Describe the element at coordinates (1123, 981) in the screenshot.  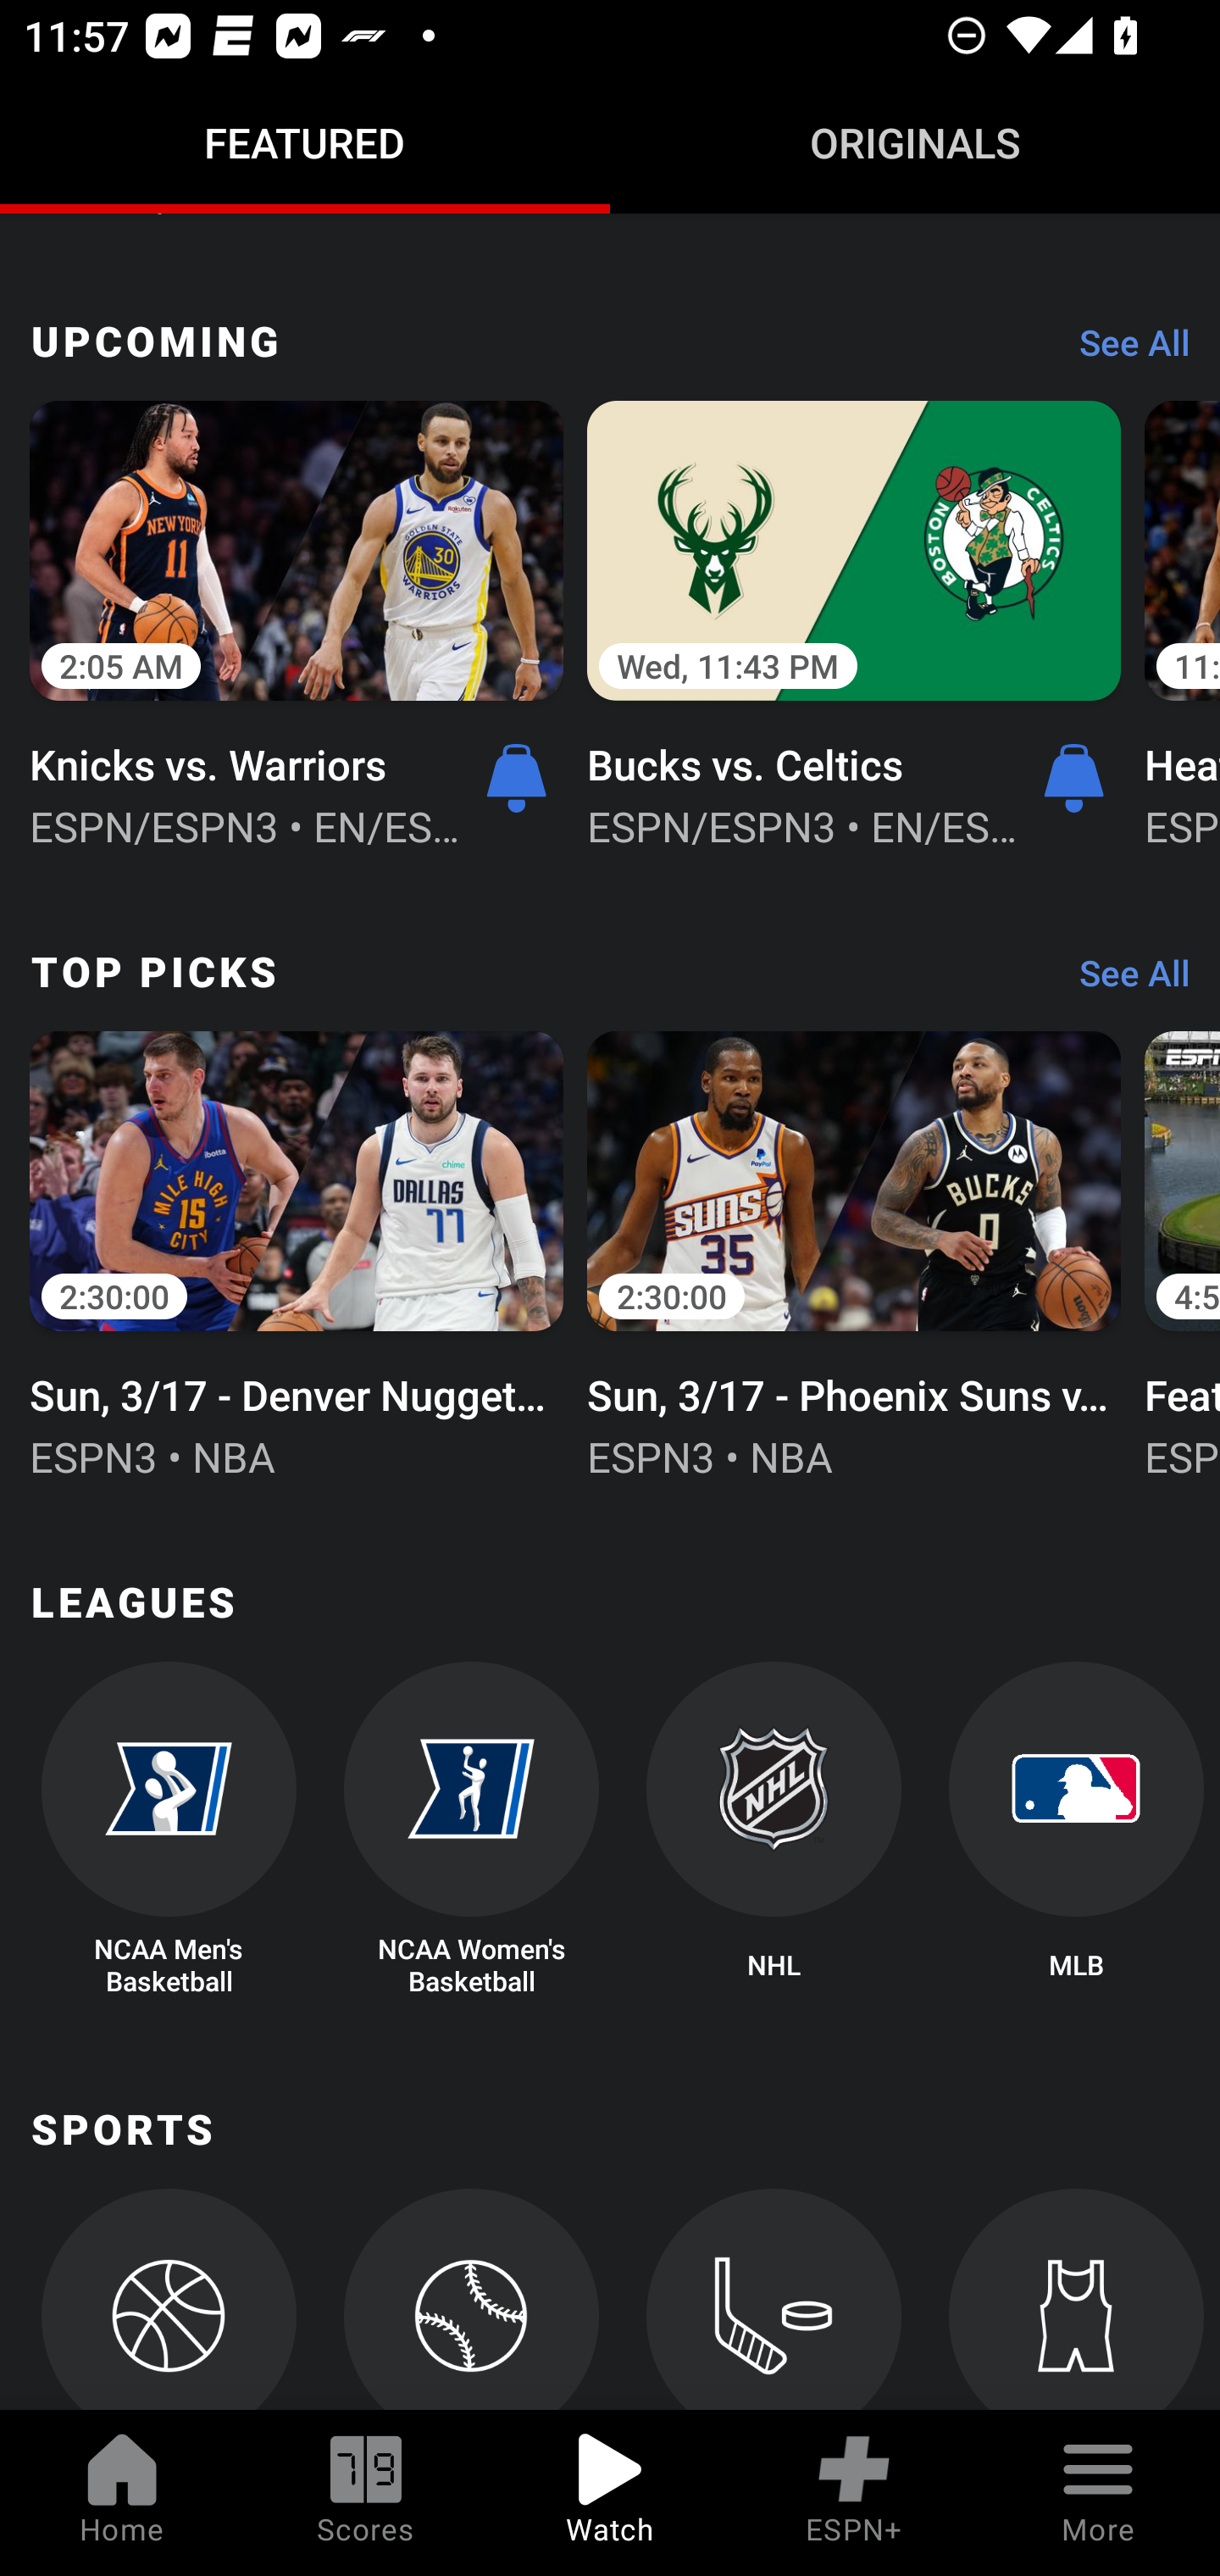
I see `See All` at that location.